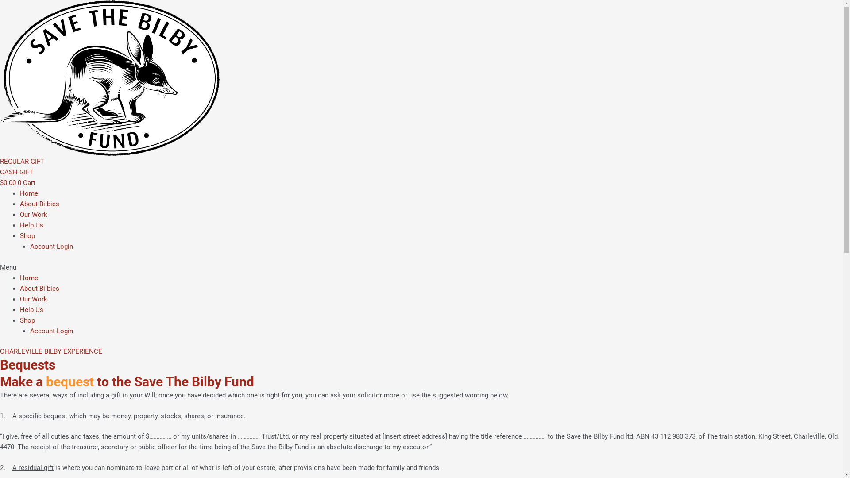 Image resolution: width=850 pixels, height=478 pixels. Describe the element at coordinates (51, 247) in the screenshot. I see `Account Login` at that location.